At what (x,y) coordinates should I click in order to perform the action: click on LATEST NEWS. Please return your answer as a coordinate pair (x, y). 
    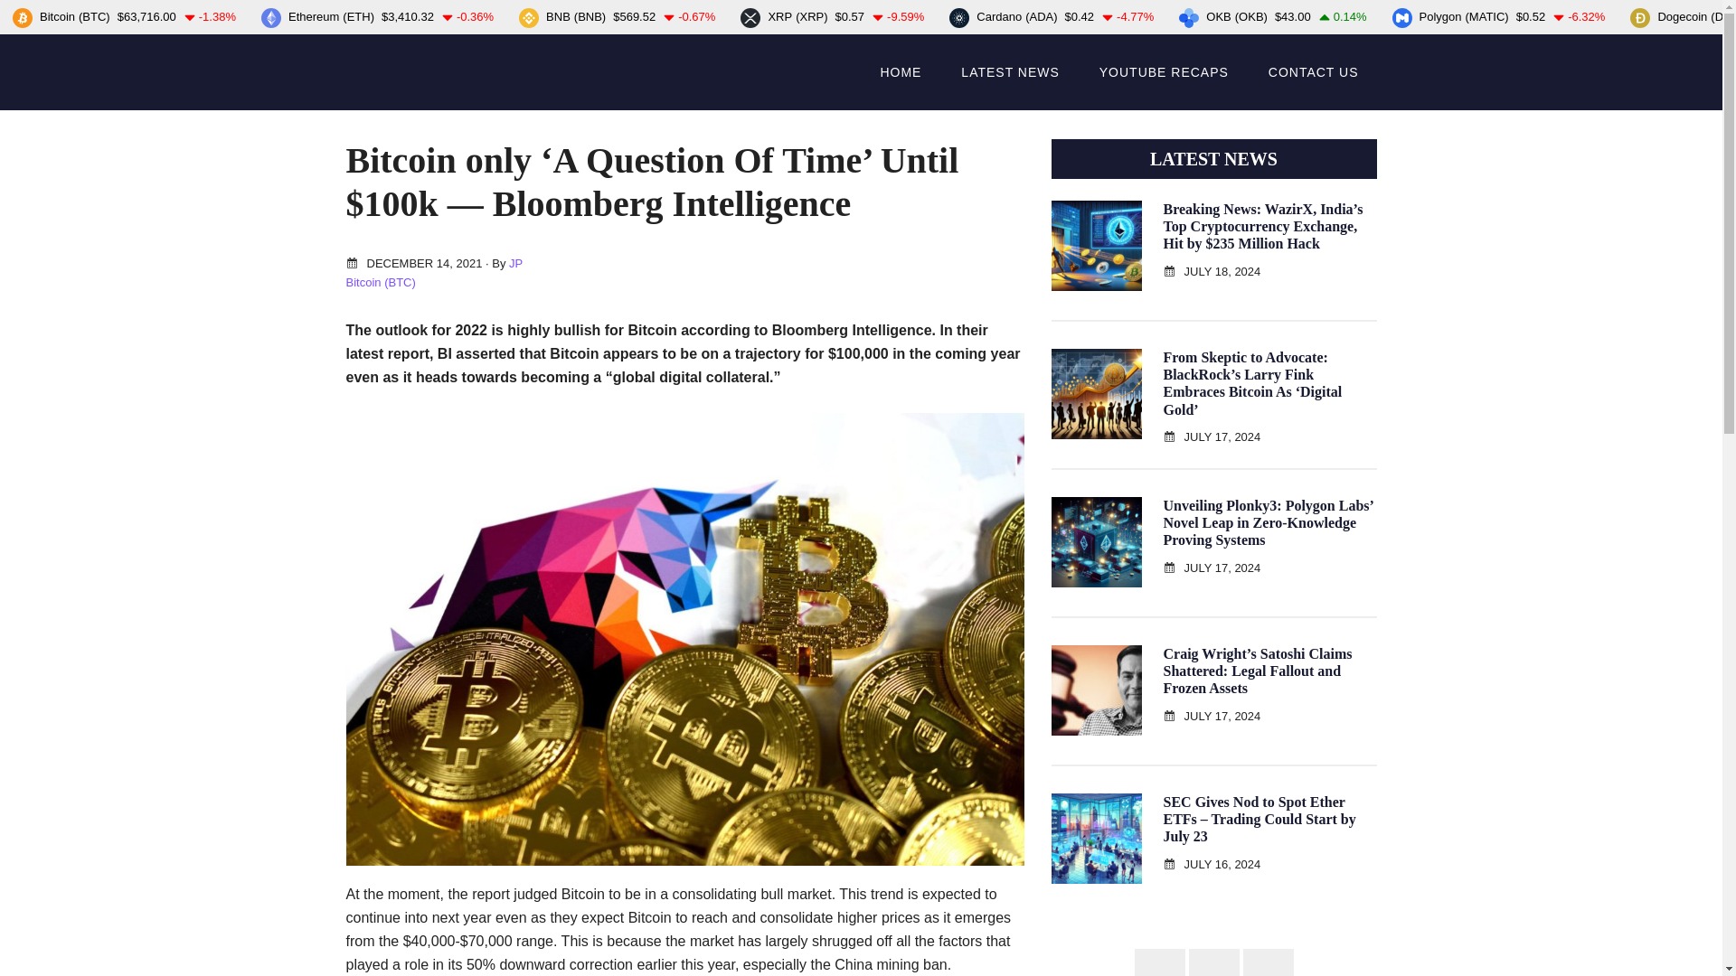
    Looking at the image, I should click on (1010, 72).